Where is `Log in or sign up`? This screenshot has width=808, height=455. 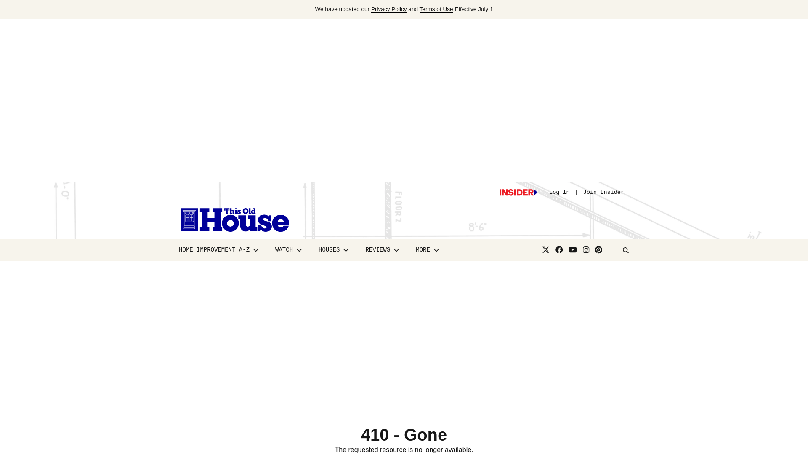 Log in or sign up is located at coordinates (518, 193).